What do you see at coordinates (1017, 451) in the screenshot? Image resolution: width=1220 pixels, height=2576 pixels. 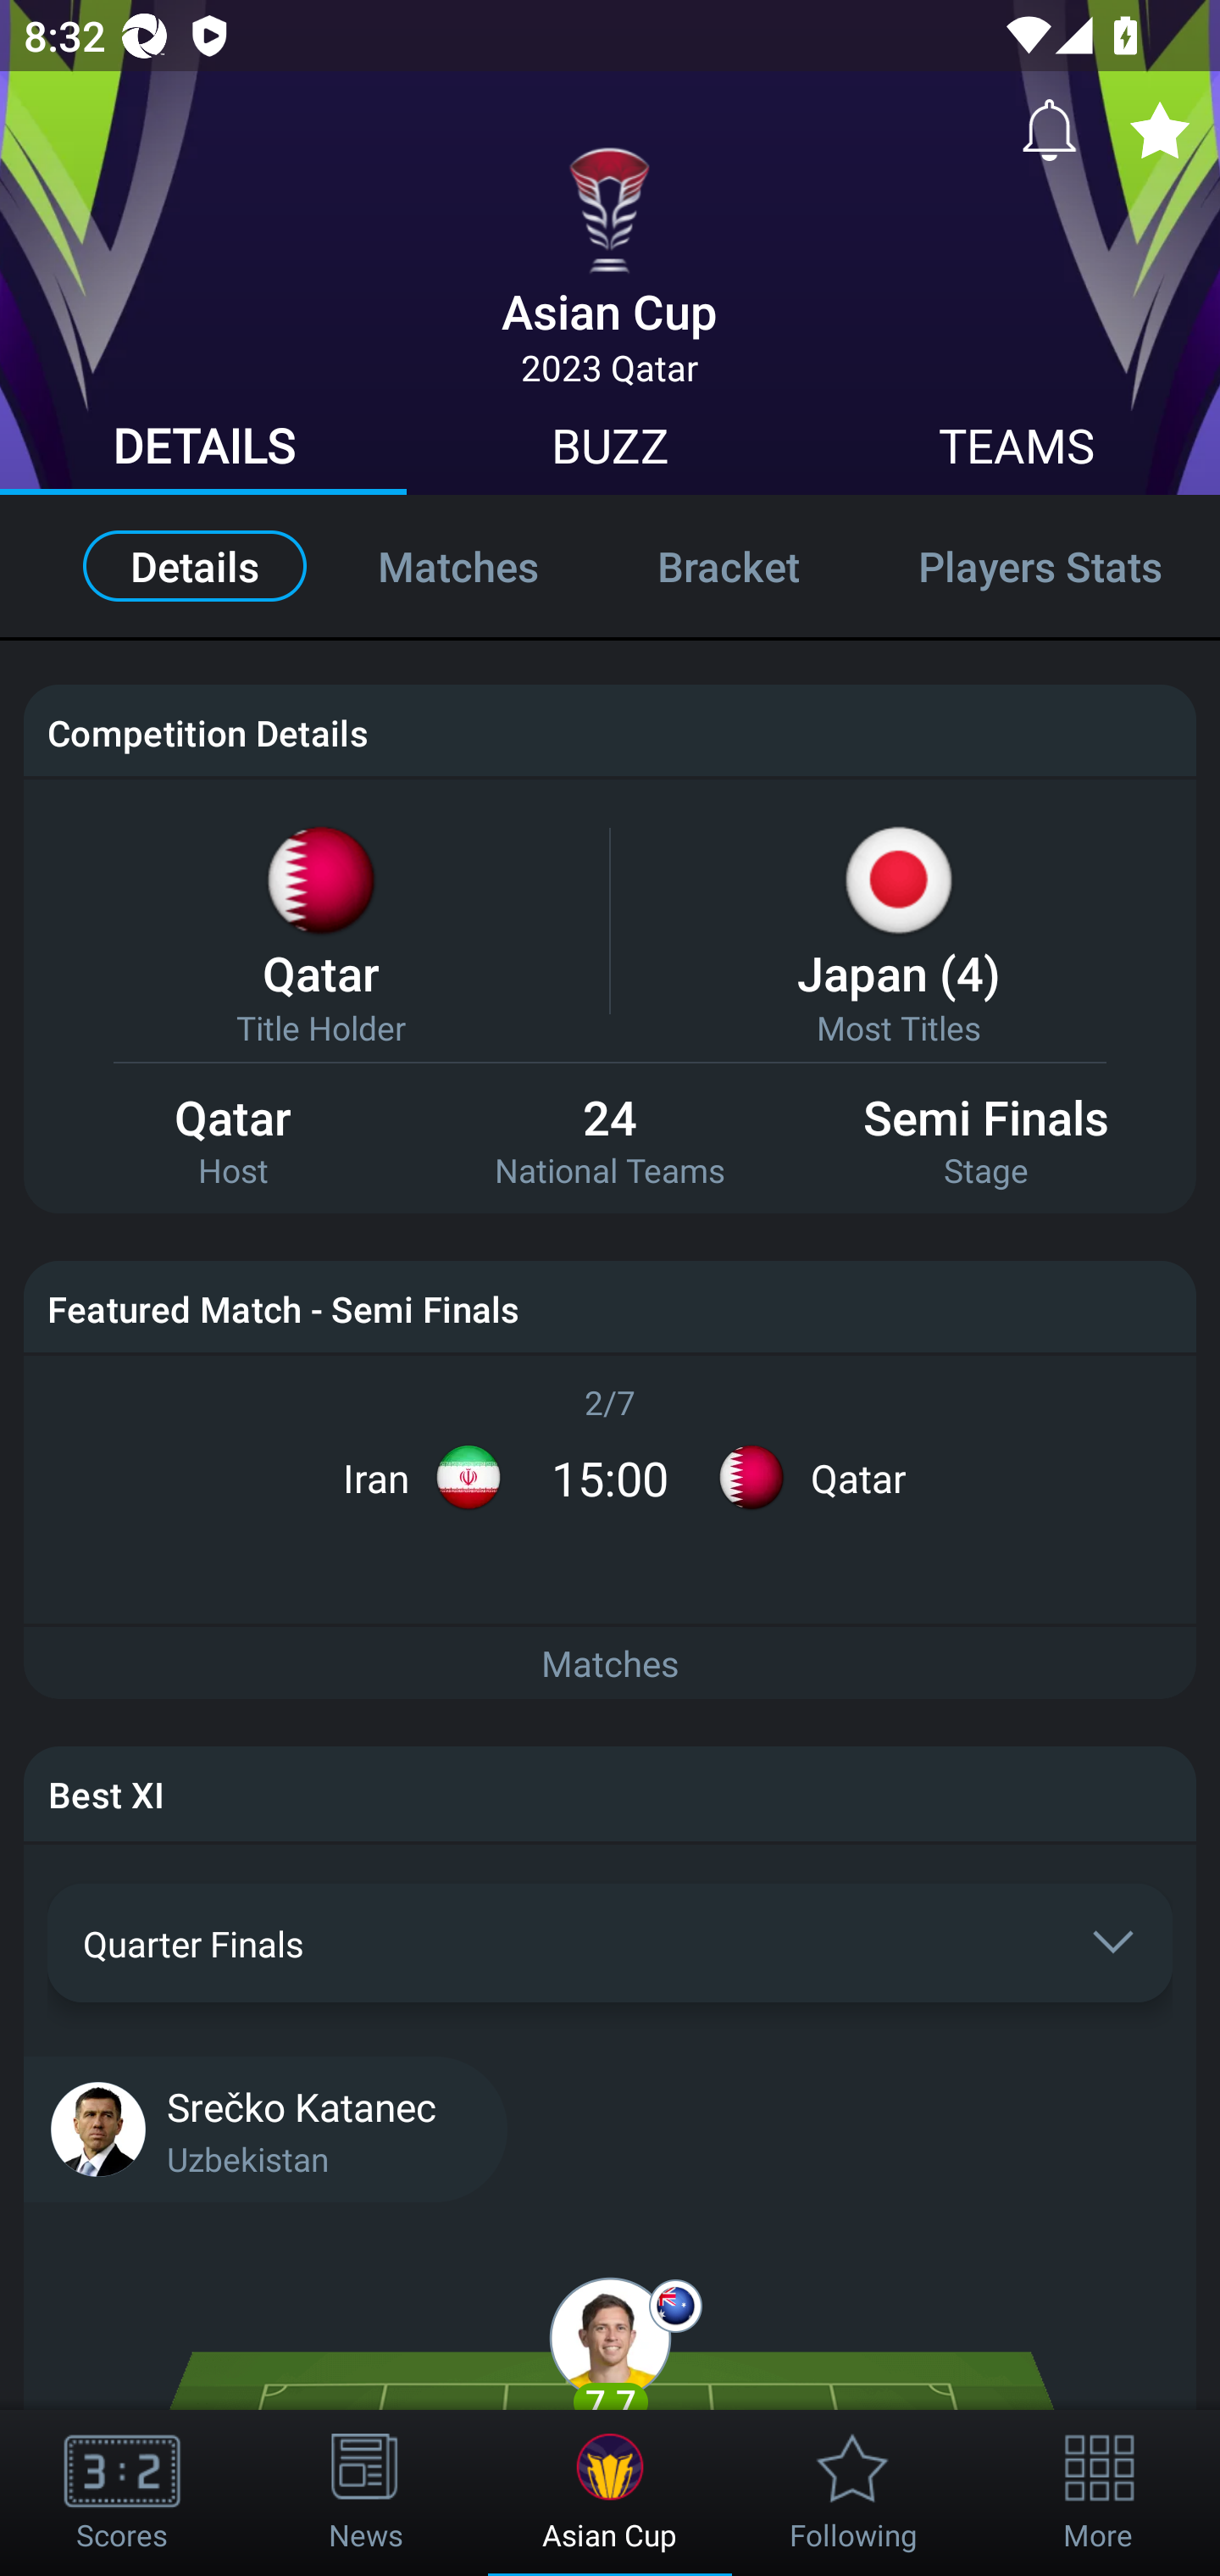 I see `TEAMS` at bounding box center [1017, 451].